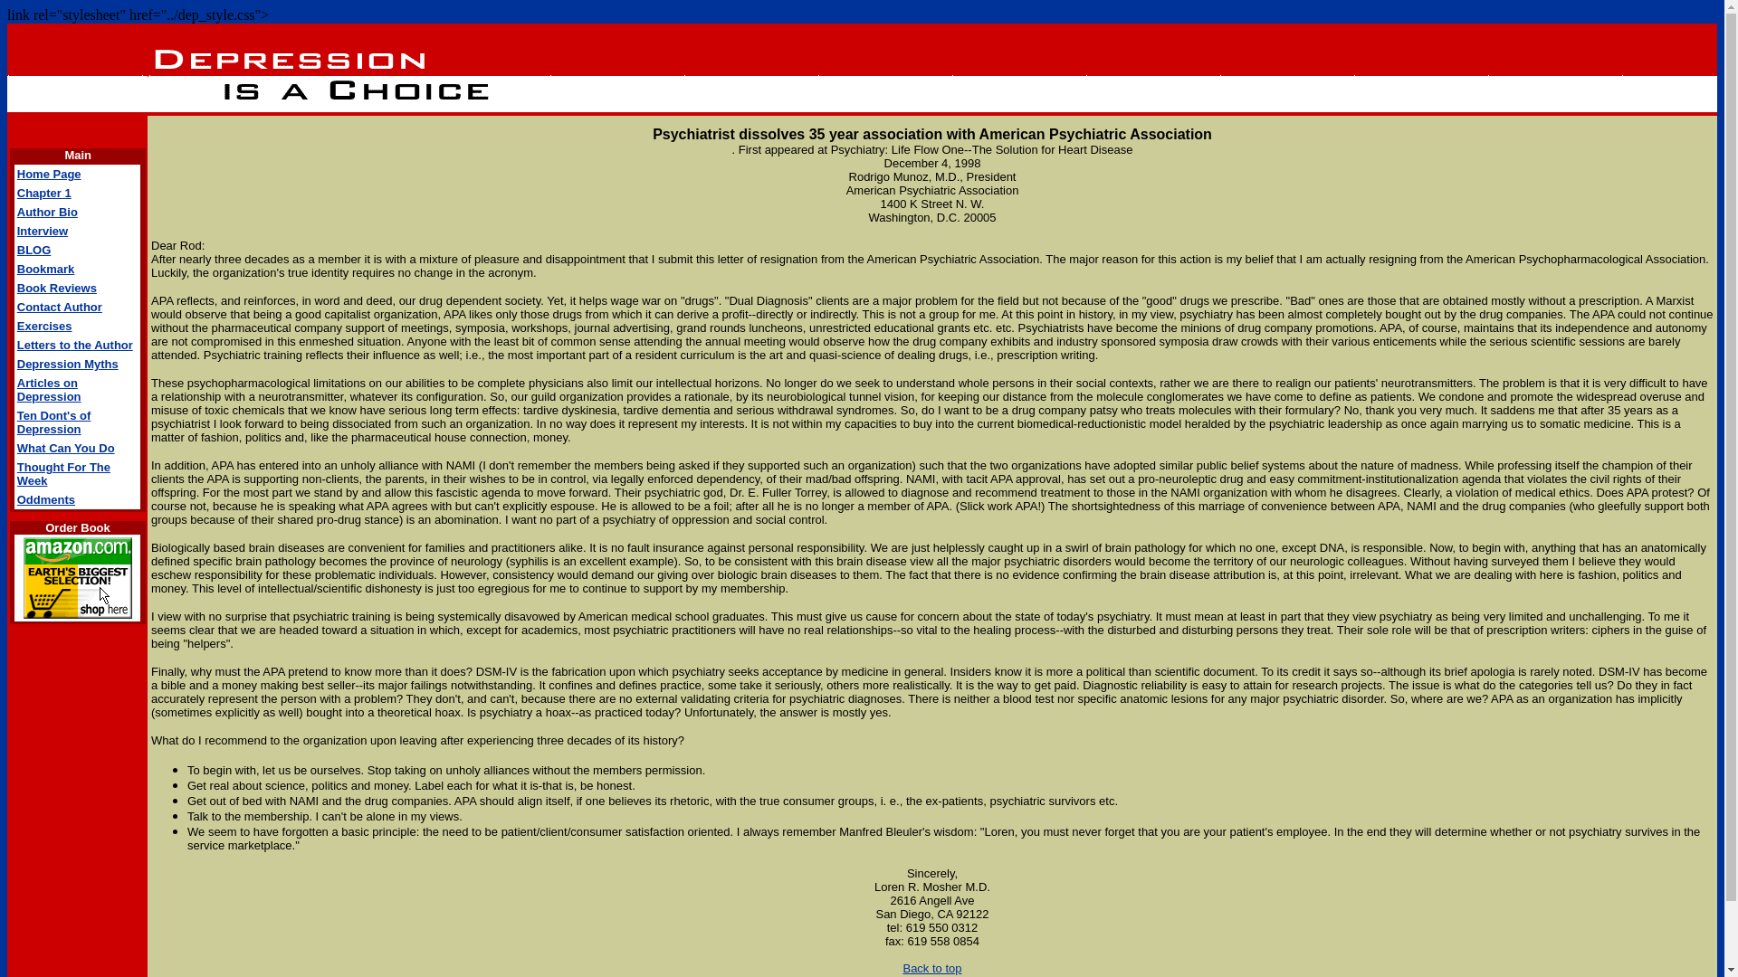 The image size is (1738, 977). Describe the element at coordinates (67, 364) in the screenshot. I see `Depression Myths` at that location.